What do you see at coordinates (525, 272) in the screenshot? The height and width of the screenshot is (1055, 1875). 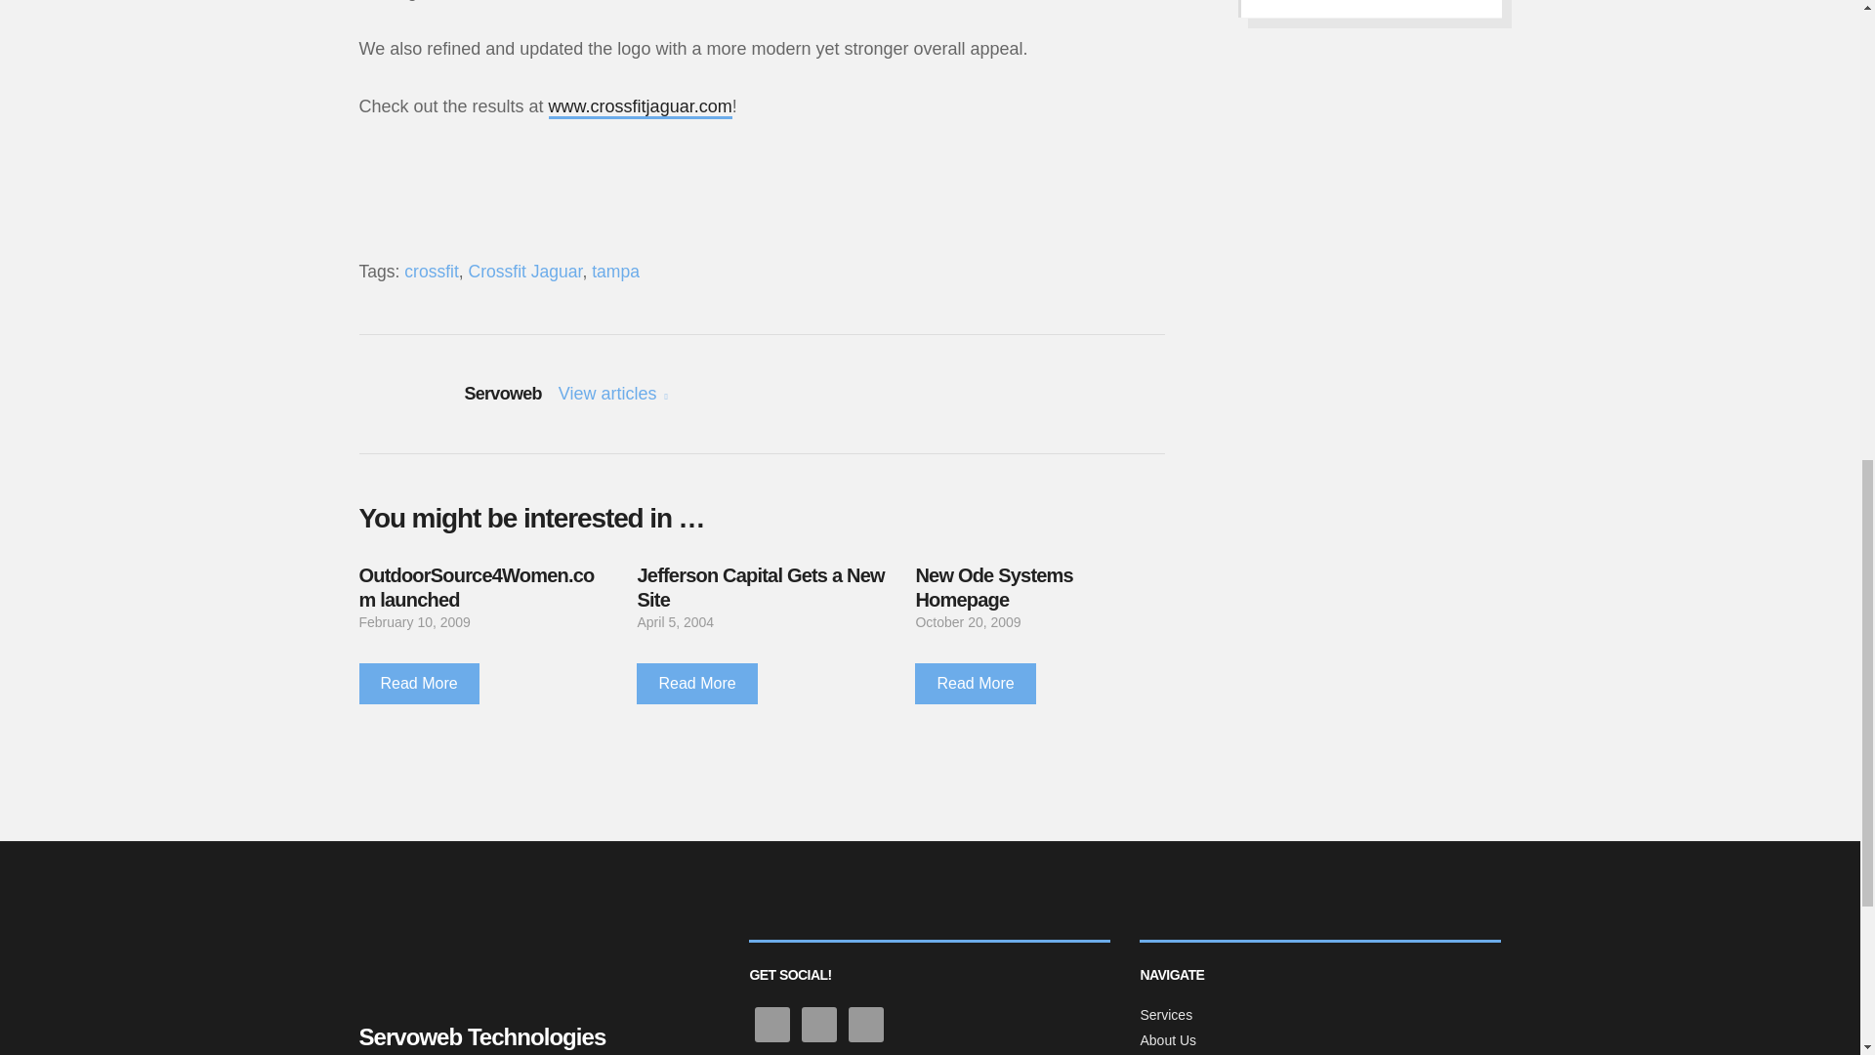 I see `Crossfit Jaguar` at bounding box center [525, 272].